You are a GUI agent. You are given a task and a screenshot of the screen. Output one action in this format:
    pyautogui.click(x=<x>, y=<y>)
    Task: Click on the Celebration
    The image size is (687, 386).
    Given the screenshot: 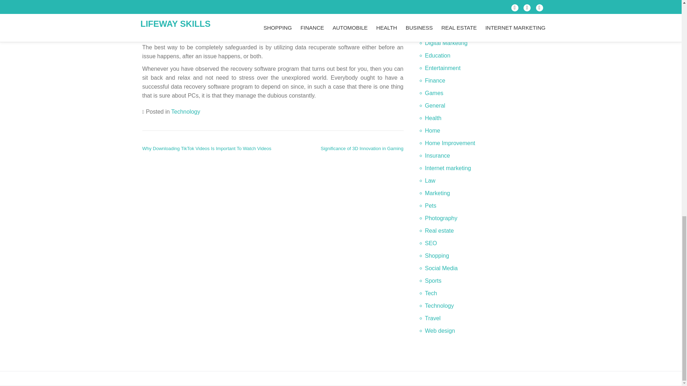 What is the action you would take?
    pyautogui.click(x=439, y=30)
    